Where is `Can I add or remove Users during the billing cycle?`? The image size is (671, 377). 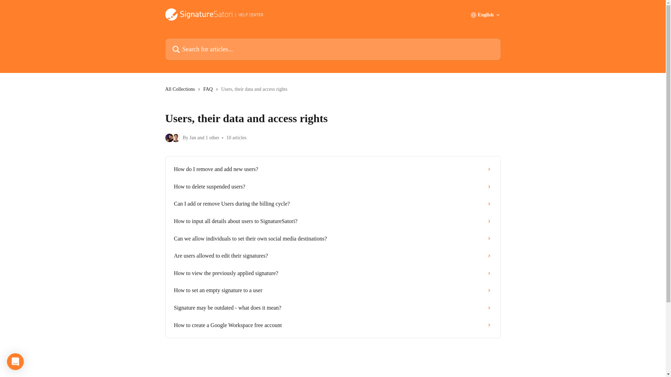
Can I add or remove Users during the billing cycle? is located at coordinates (333, 204).